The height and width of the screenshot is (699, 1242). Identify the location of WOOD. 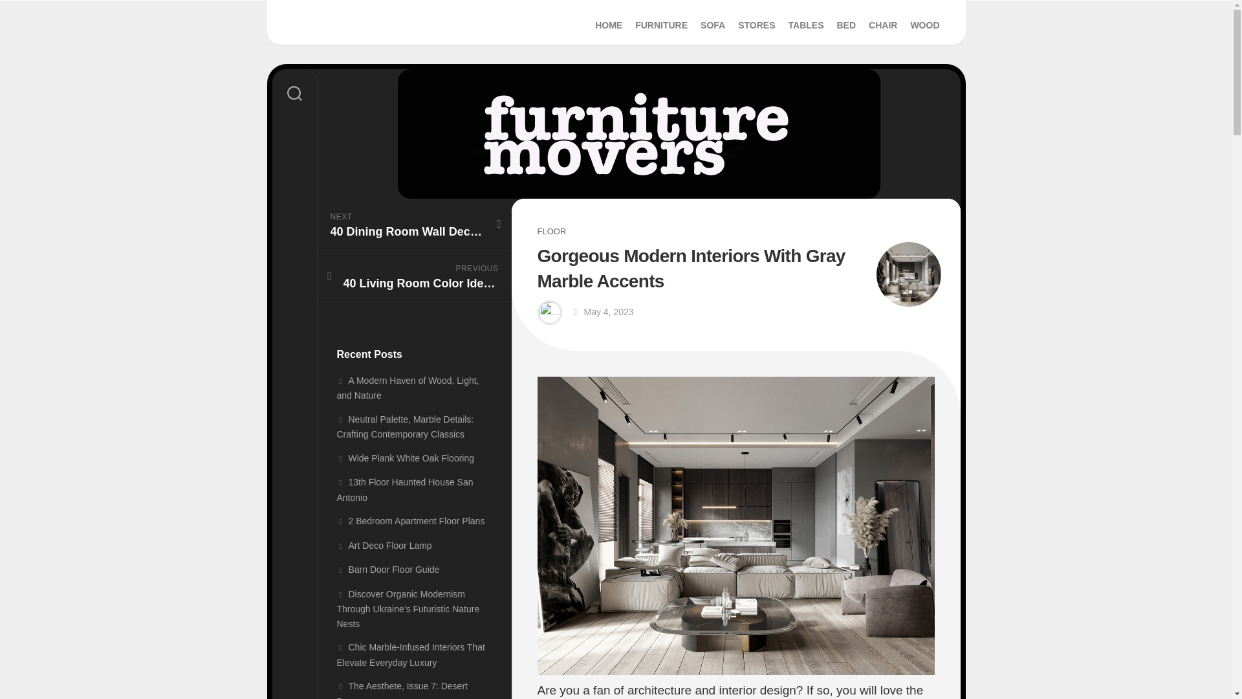
(661, 25).